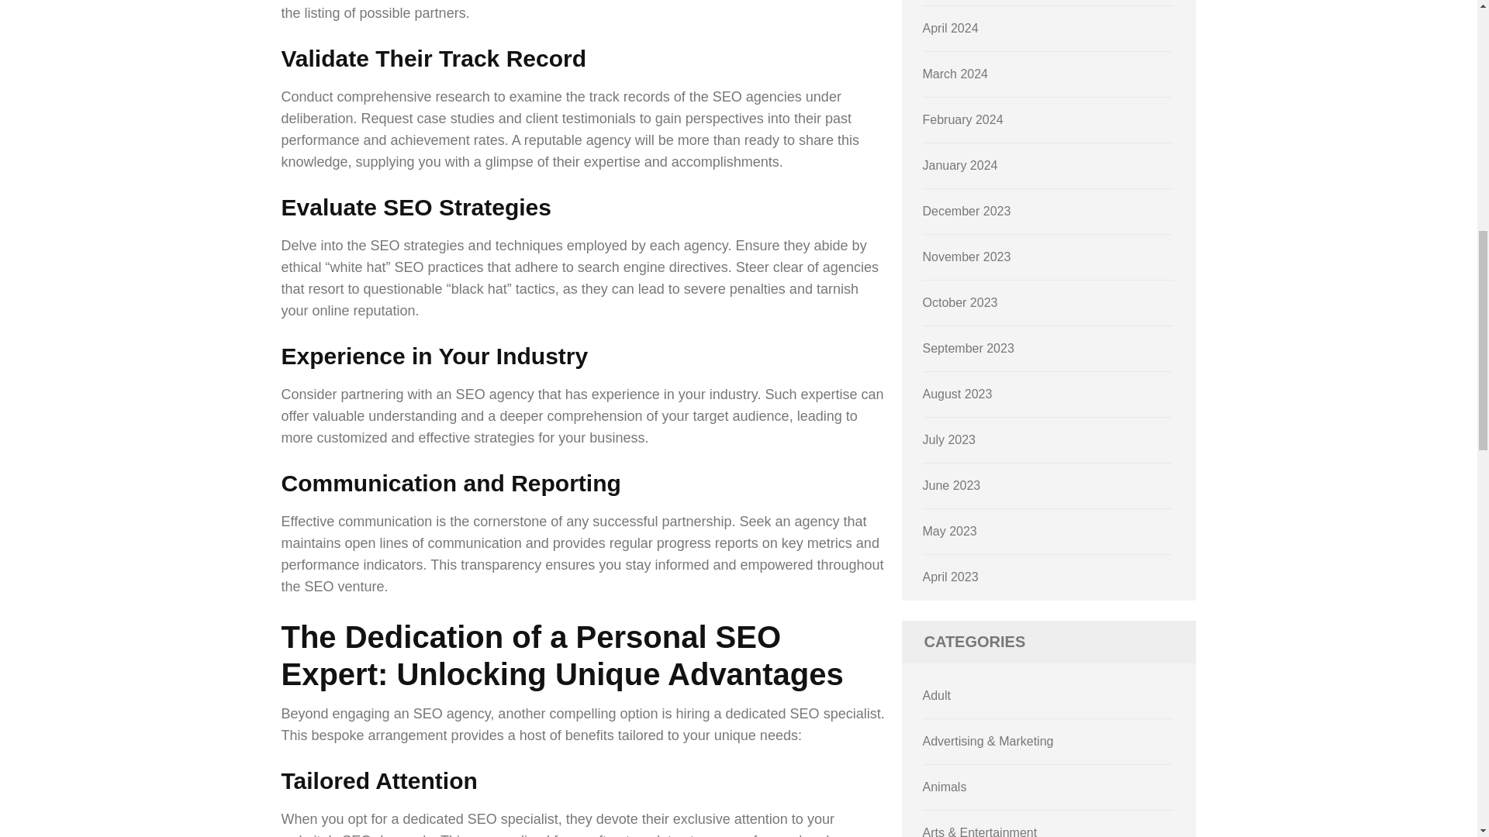 This screenshot has height=837, width=1489. Describe the element at coordinates (955, 74) in the screenshot. I see `March 2024` at that location.